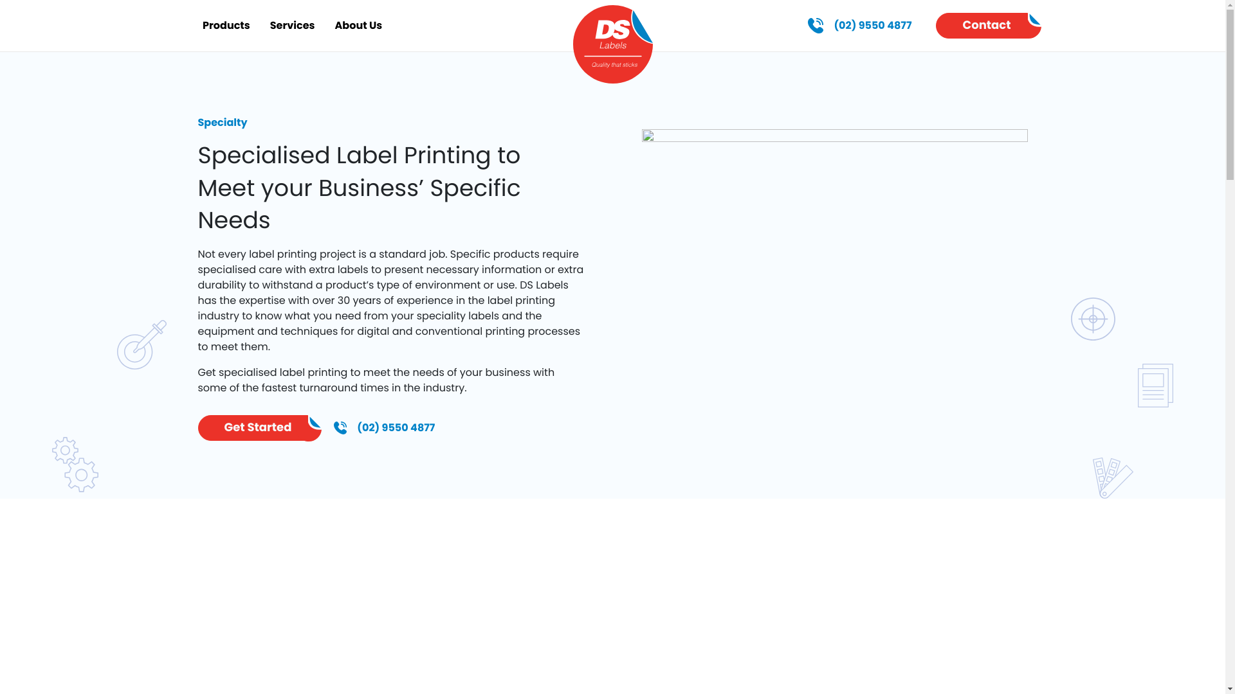 The width and height of the screenshot is (1235, 694). I want to click on Services, so click(292, 26).